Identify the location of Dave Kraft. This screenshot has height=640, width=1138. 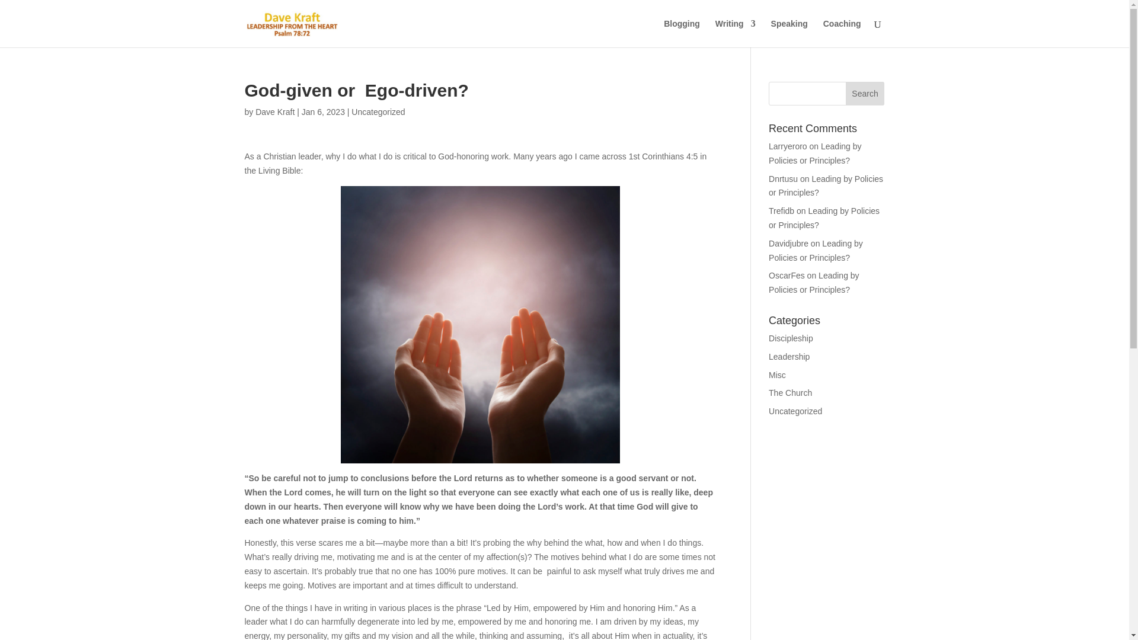
(275, 111).